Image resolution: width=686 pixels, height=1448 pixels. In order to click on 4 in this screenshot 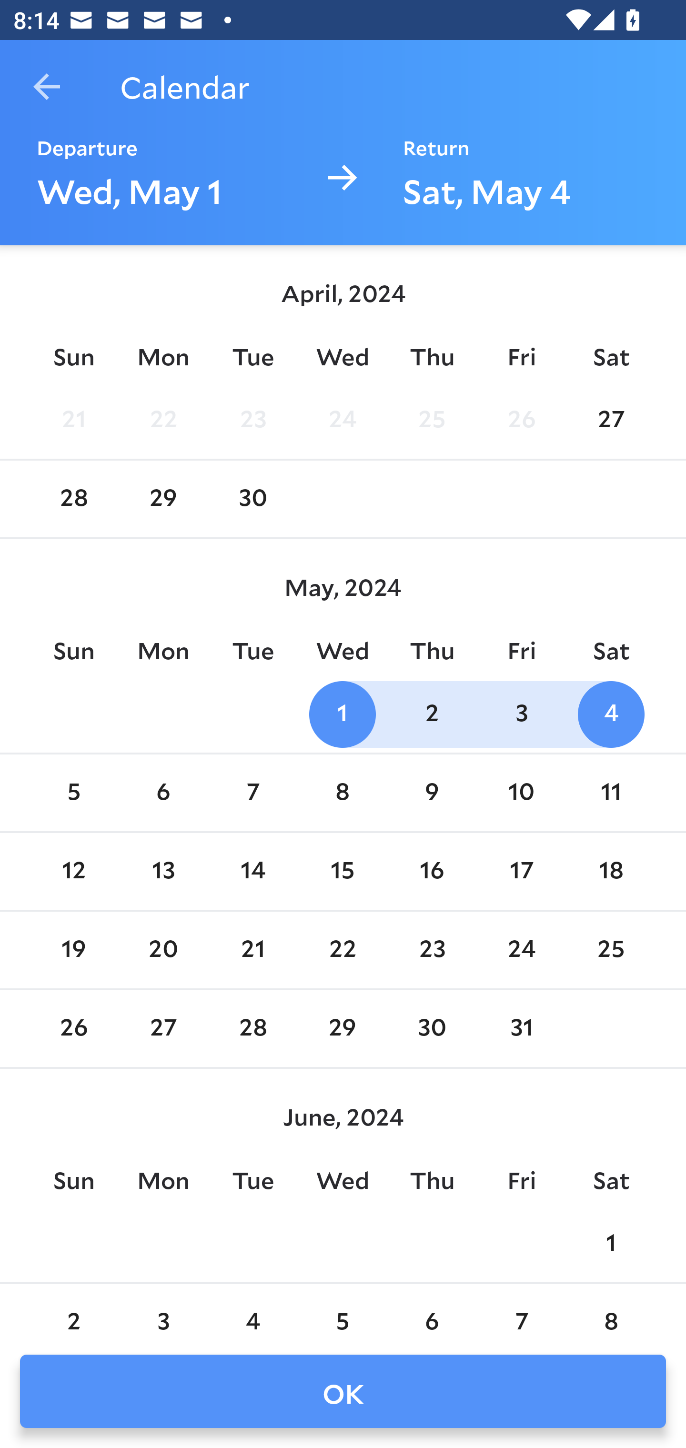, I will do `click(252, 1312)`.